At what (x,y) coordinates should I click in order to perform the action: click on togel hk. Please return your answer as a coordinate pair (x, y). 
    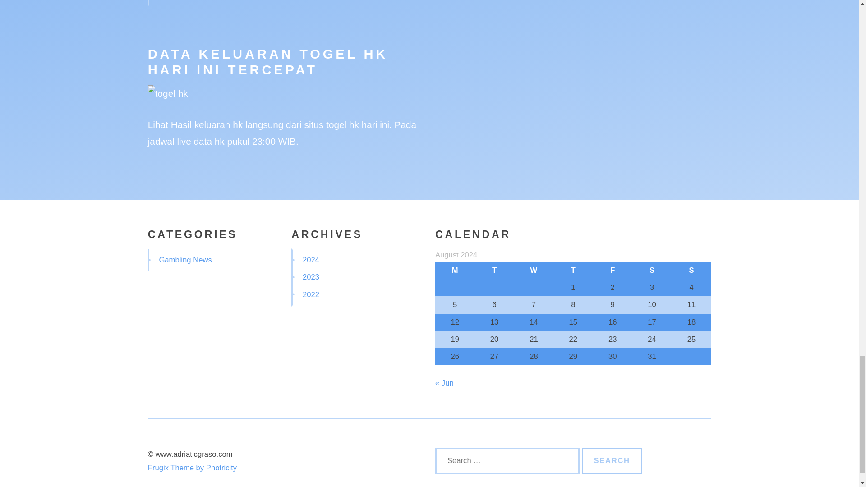
    Looking at the image, I should click on (343, 124).